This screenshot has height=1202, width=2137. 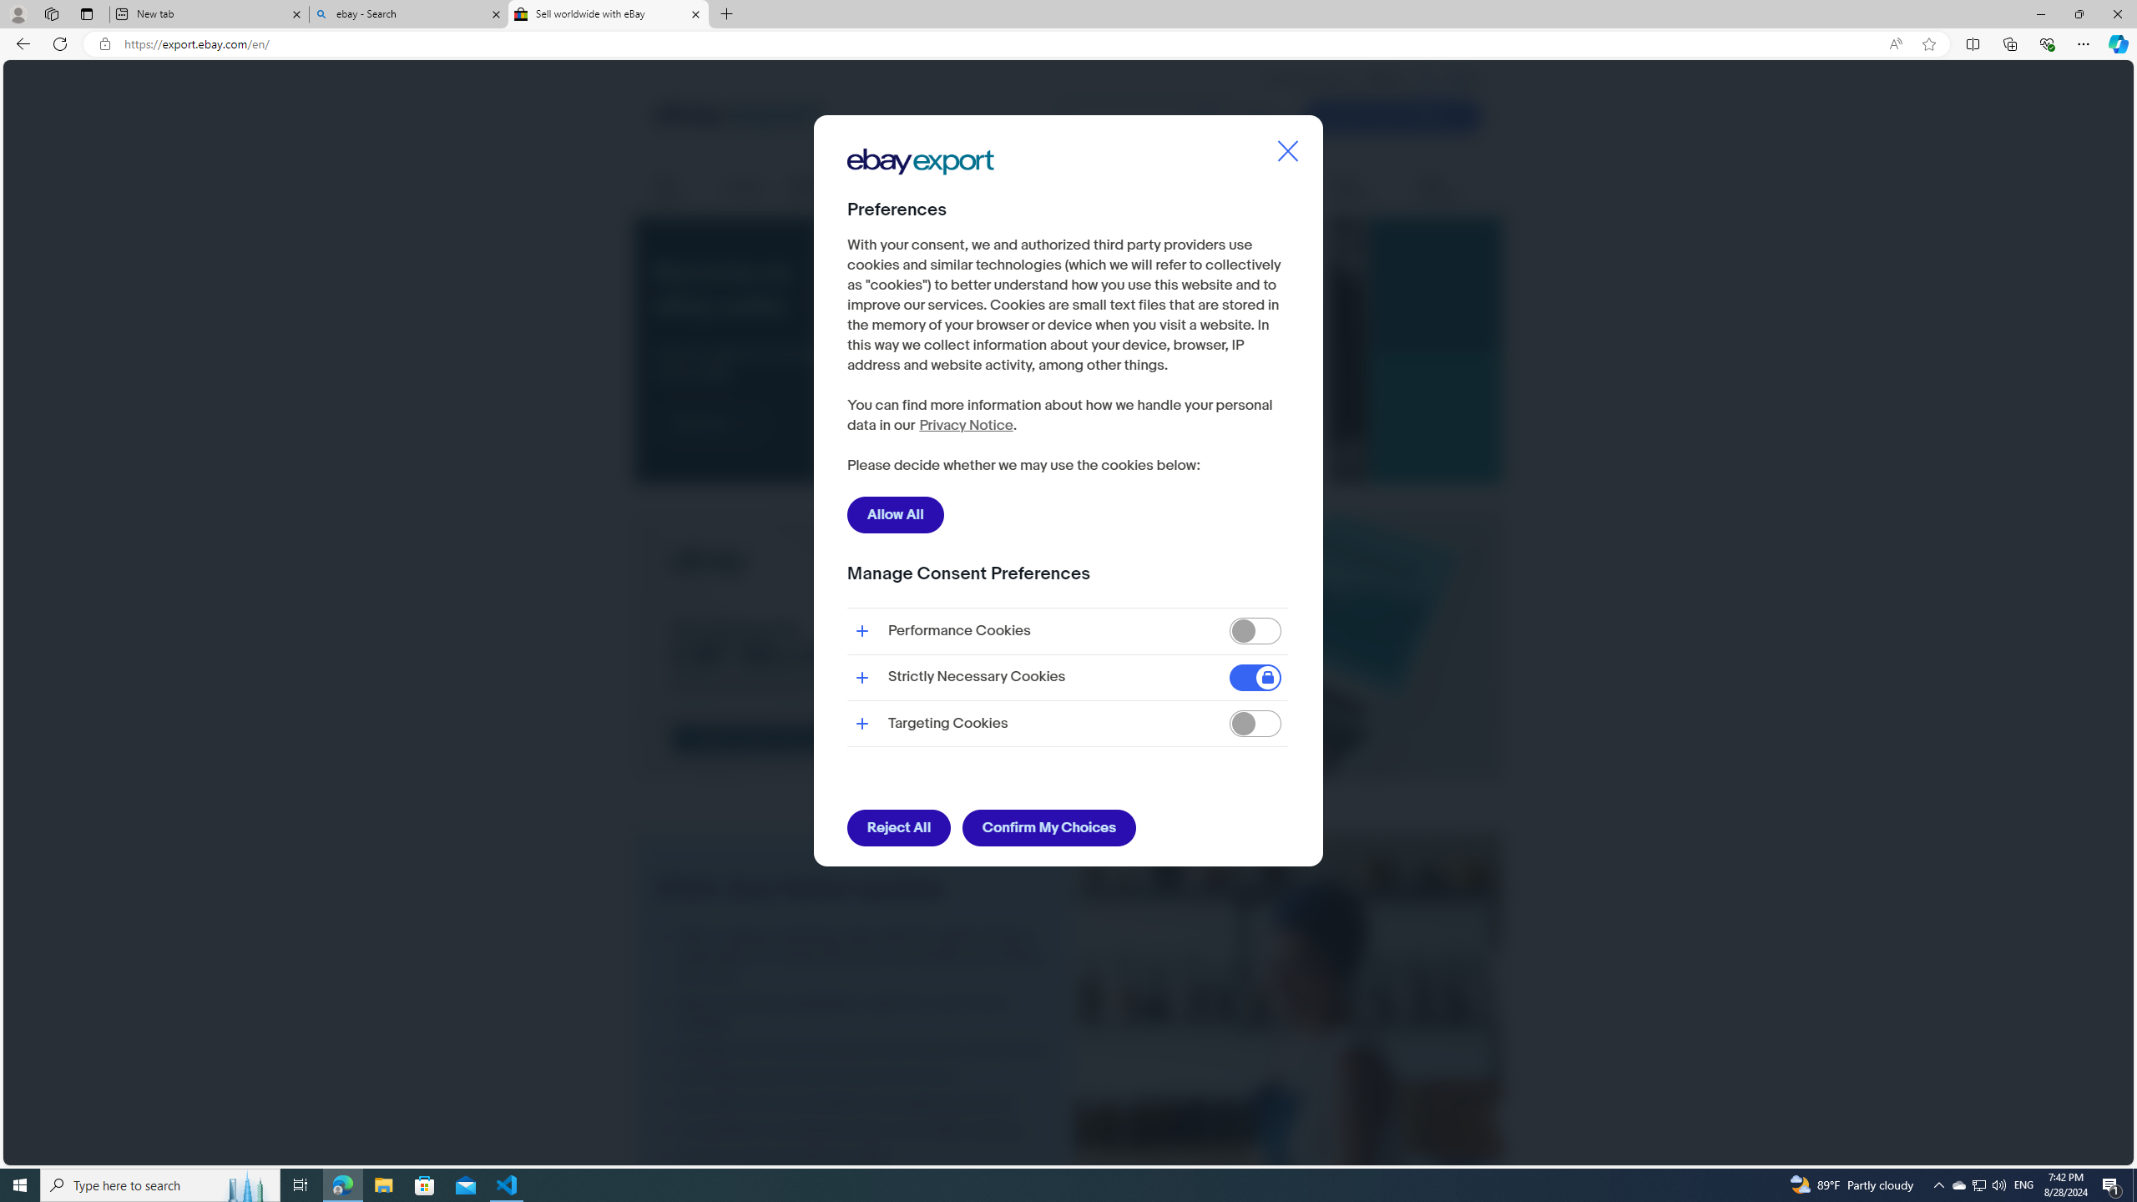 I want to click on IN, so click(x=1427, y=79).